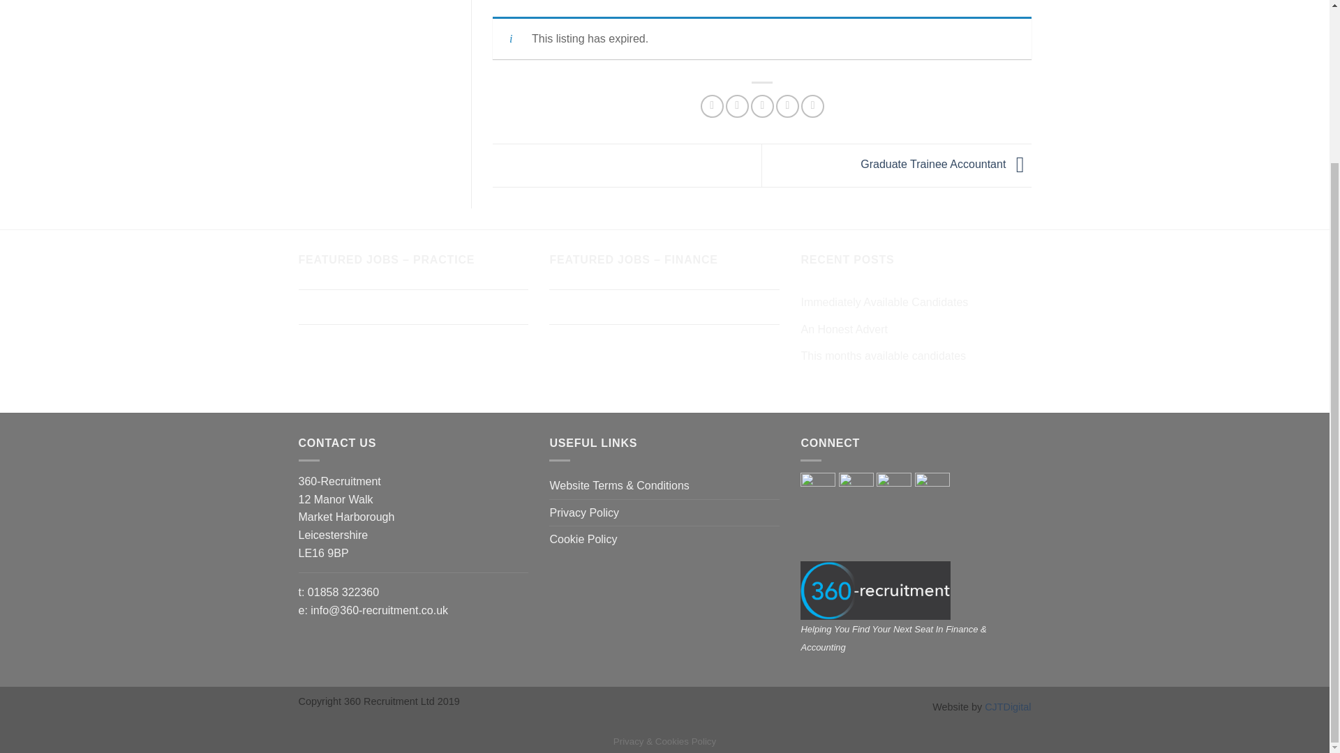 Image resolution: width=1340 pixels, height=753 pixels. I want to click on Share on Twitter, so click(737, 106).